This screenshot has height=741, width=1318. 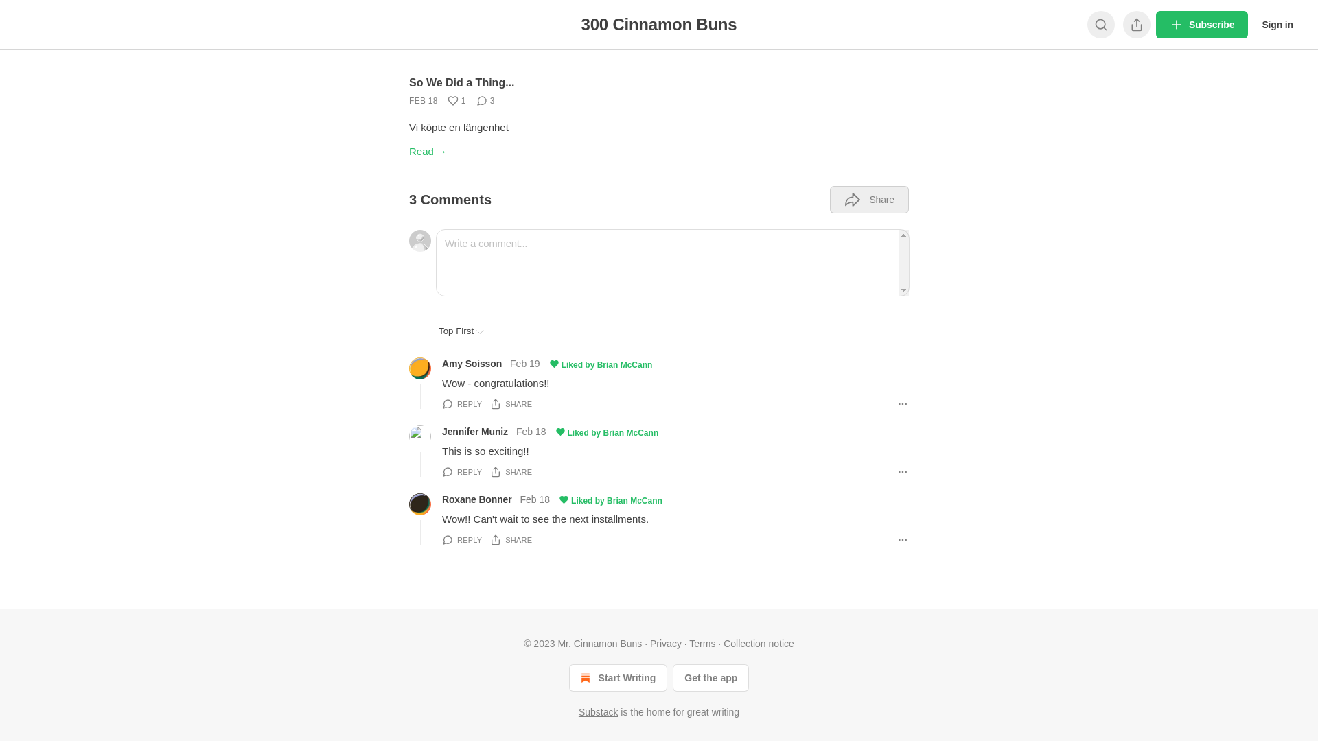 What do you see at coordinates (461, 331) in the screenshot?
I see `Top First` at bounding box center [461, 331].